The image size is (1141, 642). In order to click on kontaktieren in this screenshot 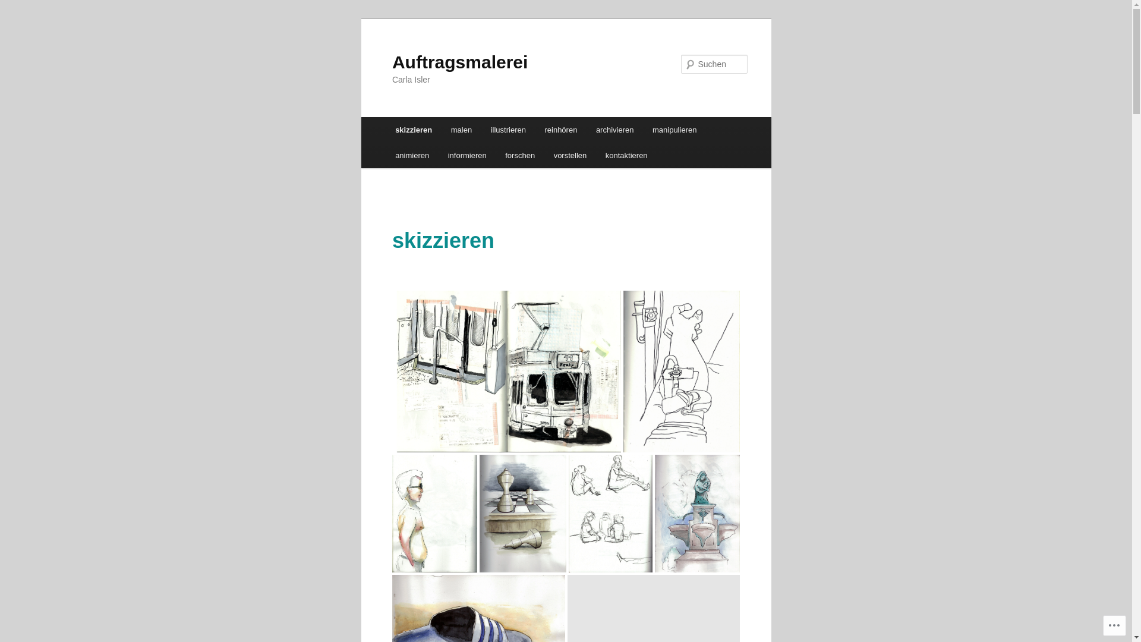, I will do `click(626, 156)`.